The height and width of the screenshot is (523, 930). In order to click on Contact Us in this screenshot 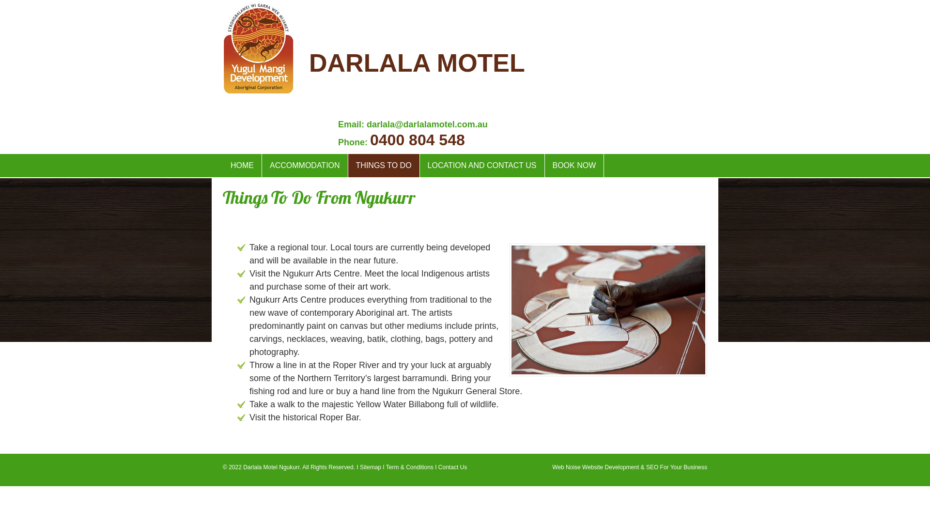, I will do `click(452, 467)`.